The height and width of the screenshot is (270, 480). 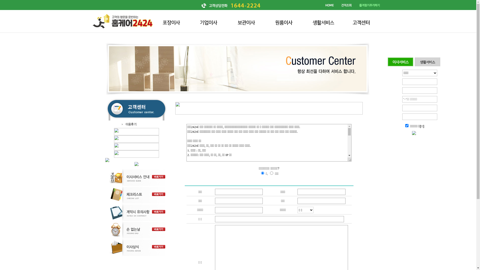 I want to click on on, so click(x=1, y=1).